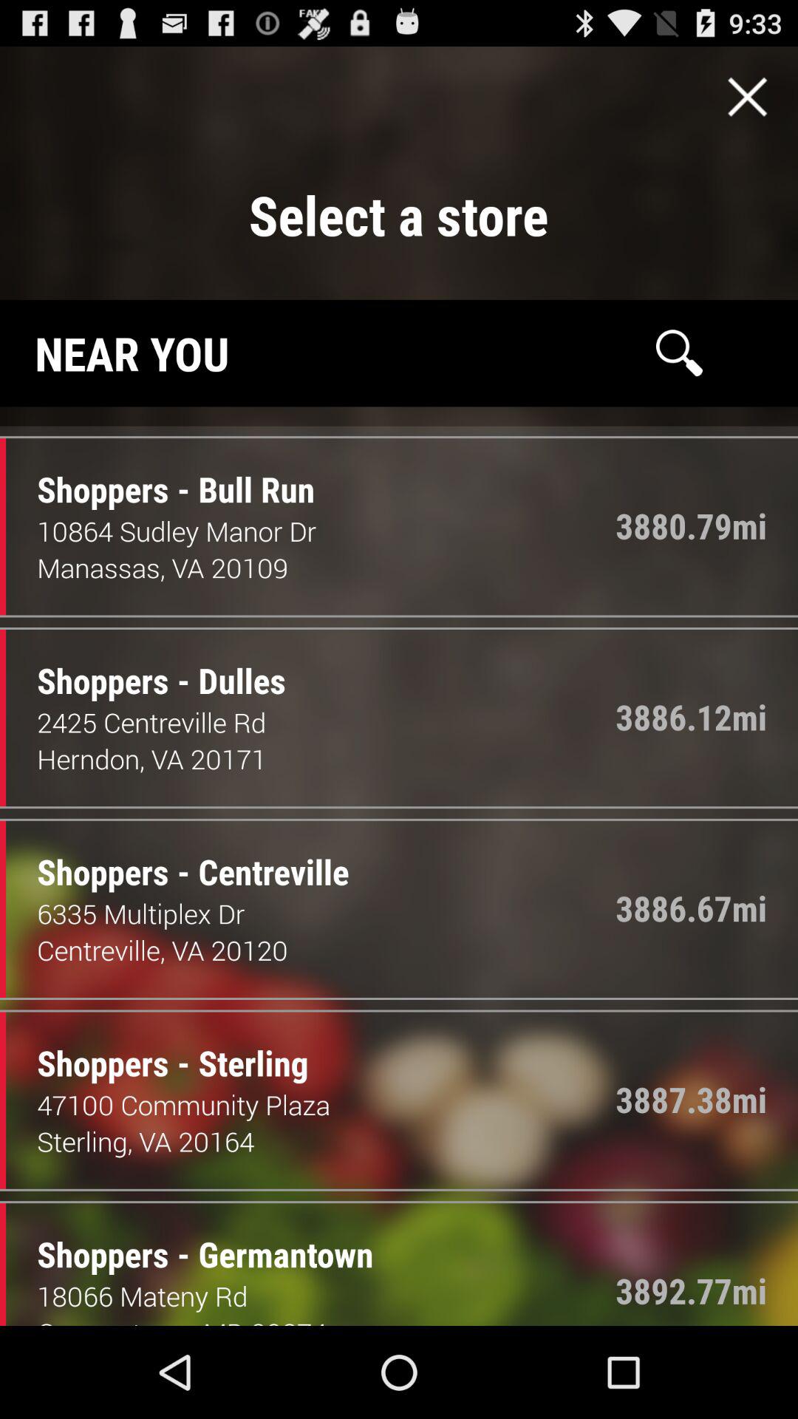 This screenshot has width=798, height=1419. What do you see at coordinates (692, 1290) in the screenshot?
I see `jump until the 3892.77mi` at bounding box center [692, 1290].